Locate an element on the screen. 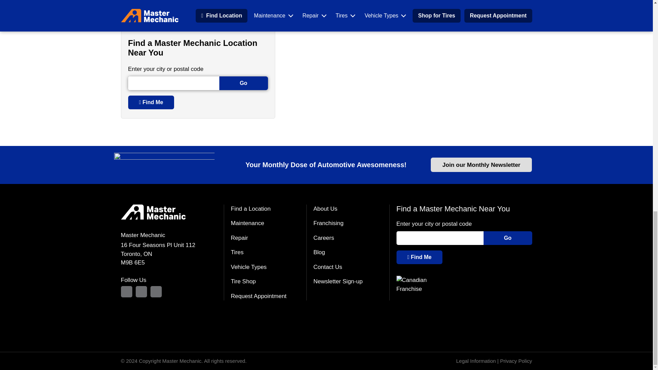  Facebook is located at coordinates (141, 292).